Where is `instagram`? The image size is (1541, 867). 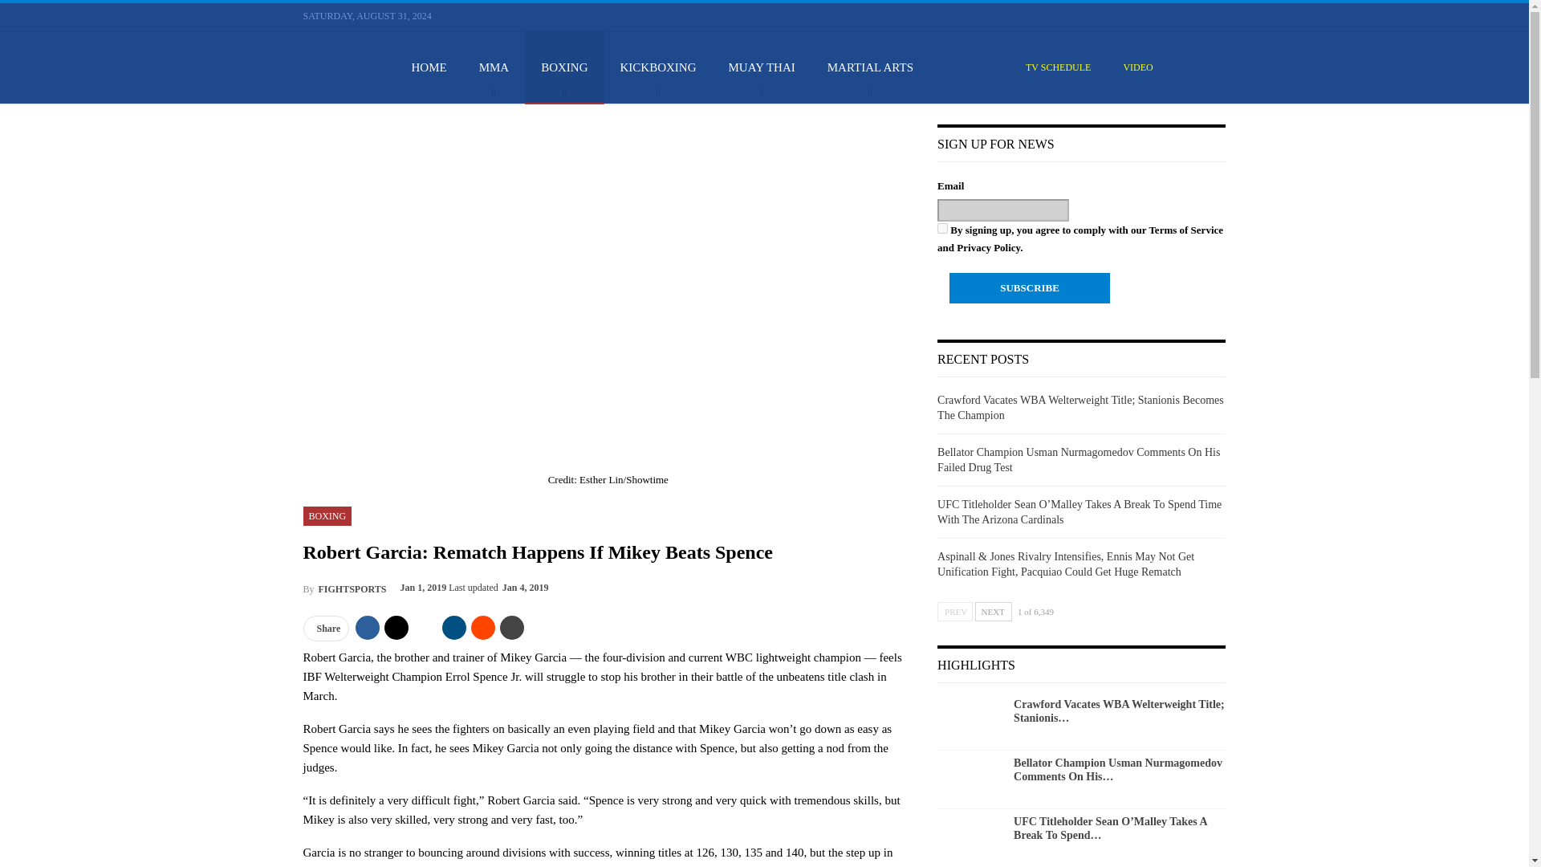
instagram is located at coordinates (1199, 16).